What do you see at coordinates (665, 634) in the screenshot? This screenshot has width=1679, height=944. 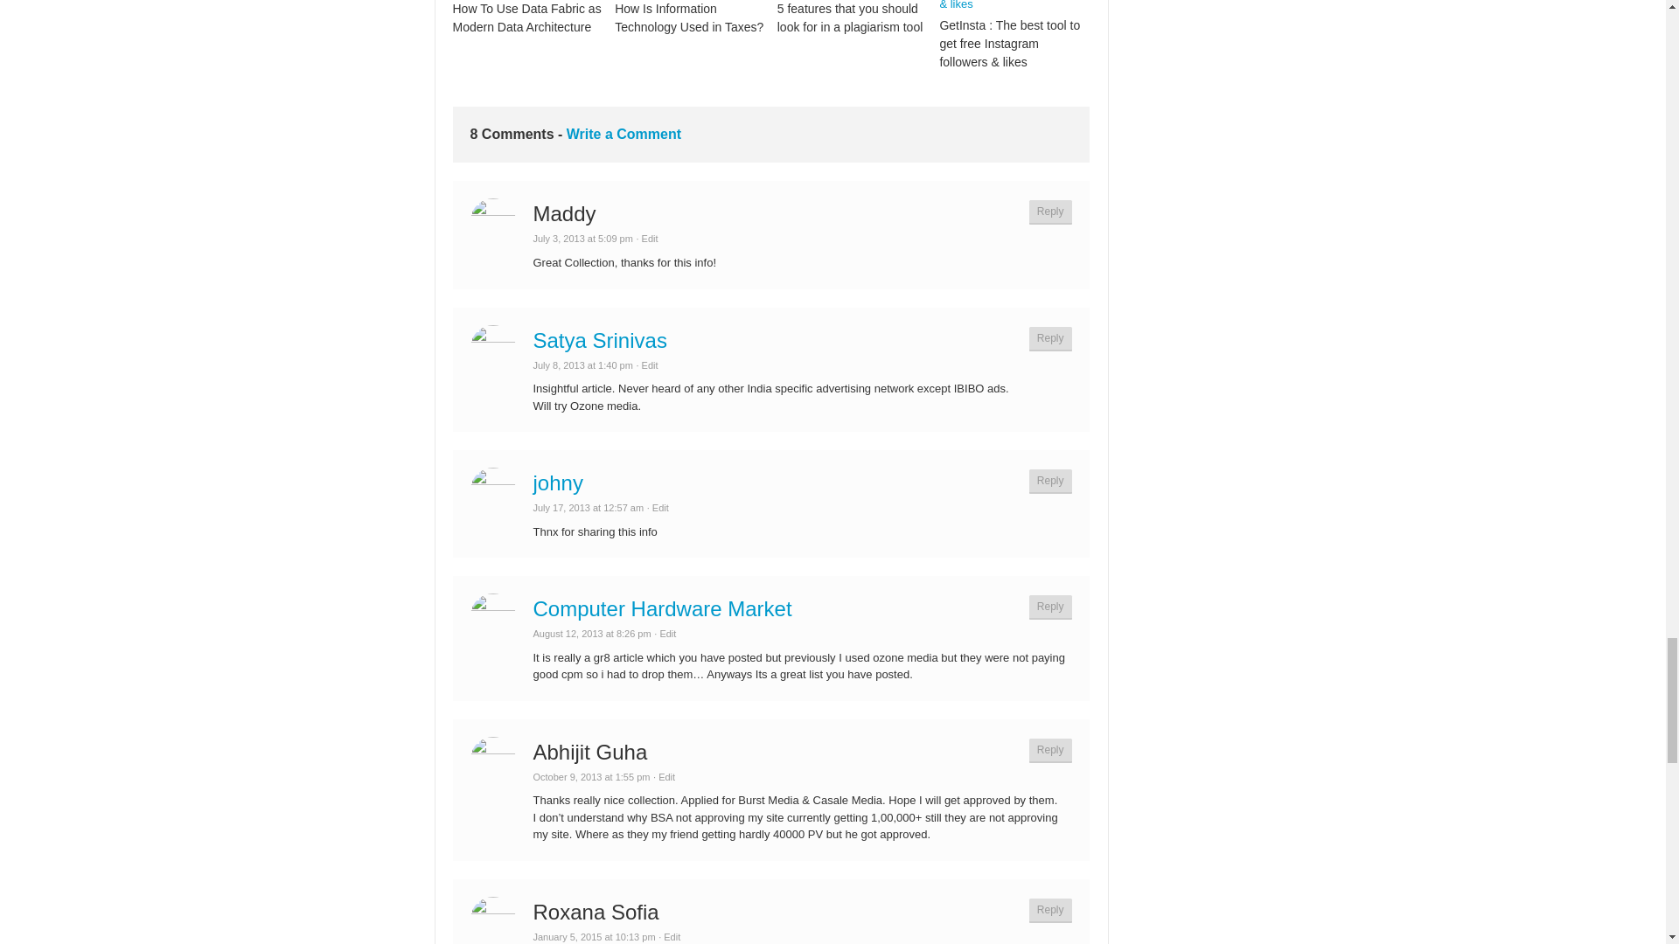 I see `Edit Comment` at bounding box center [665, 634].